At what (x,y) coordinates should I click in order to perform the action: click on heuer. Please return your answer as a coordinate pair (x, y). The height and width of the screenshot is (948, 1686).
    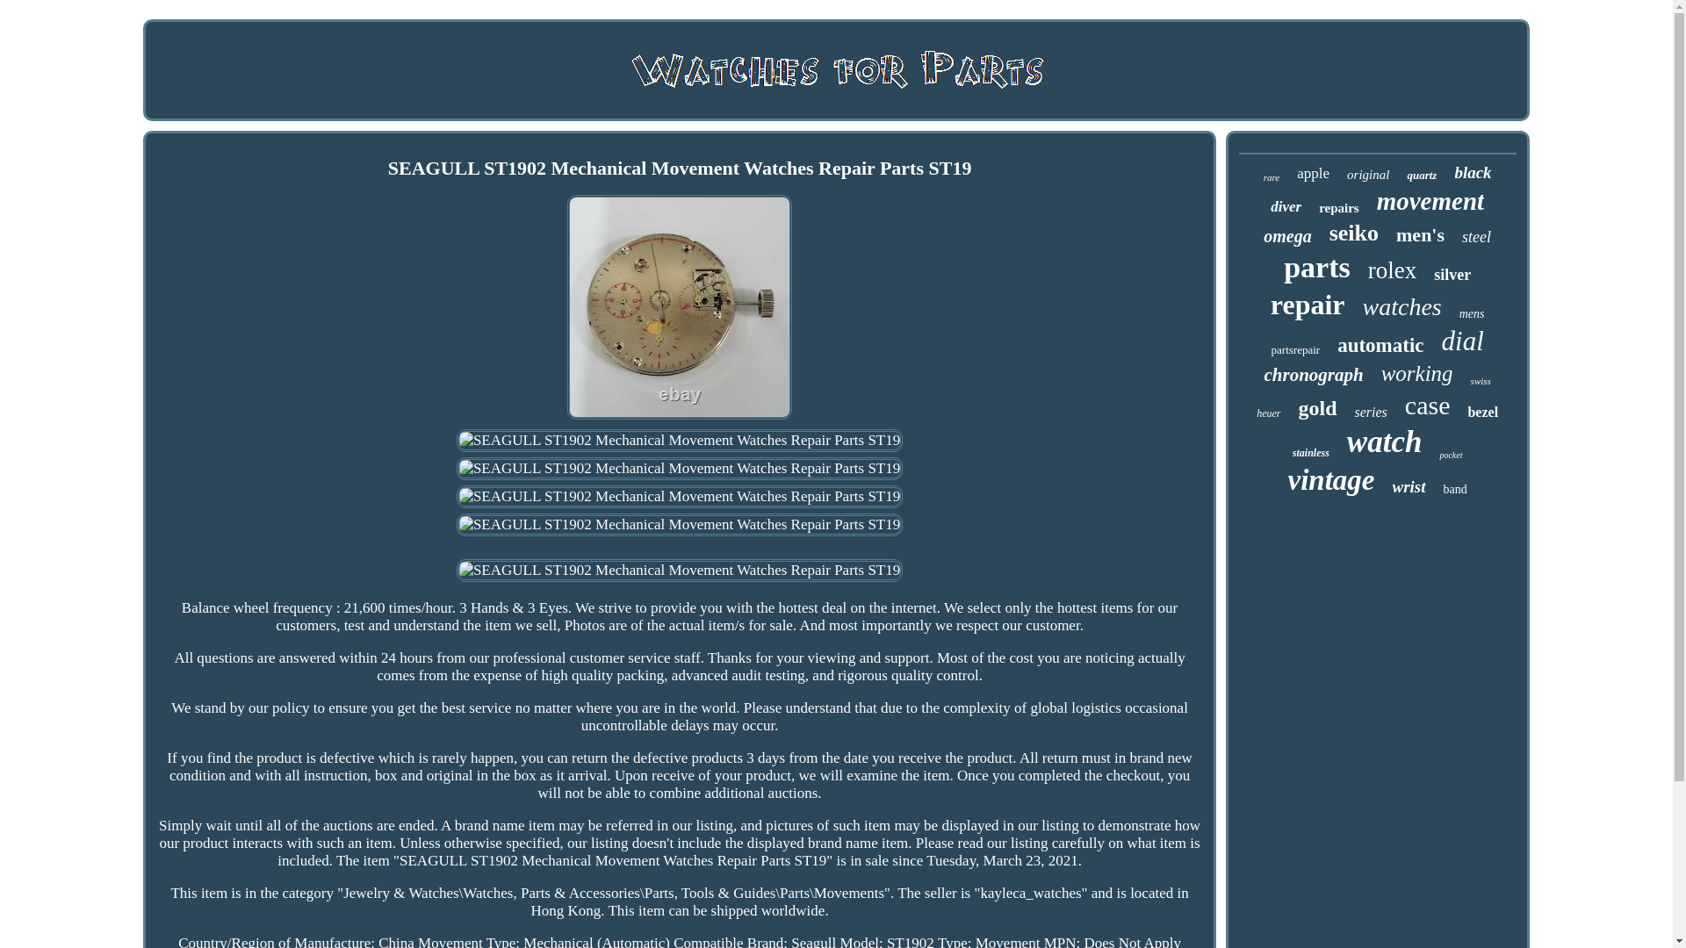
    Looking at the image, I should click on (1268, 414).